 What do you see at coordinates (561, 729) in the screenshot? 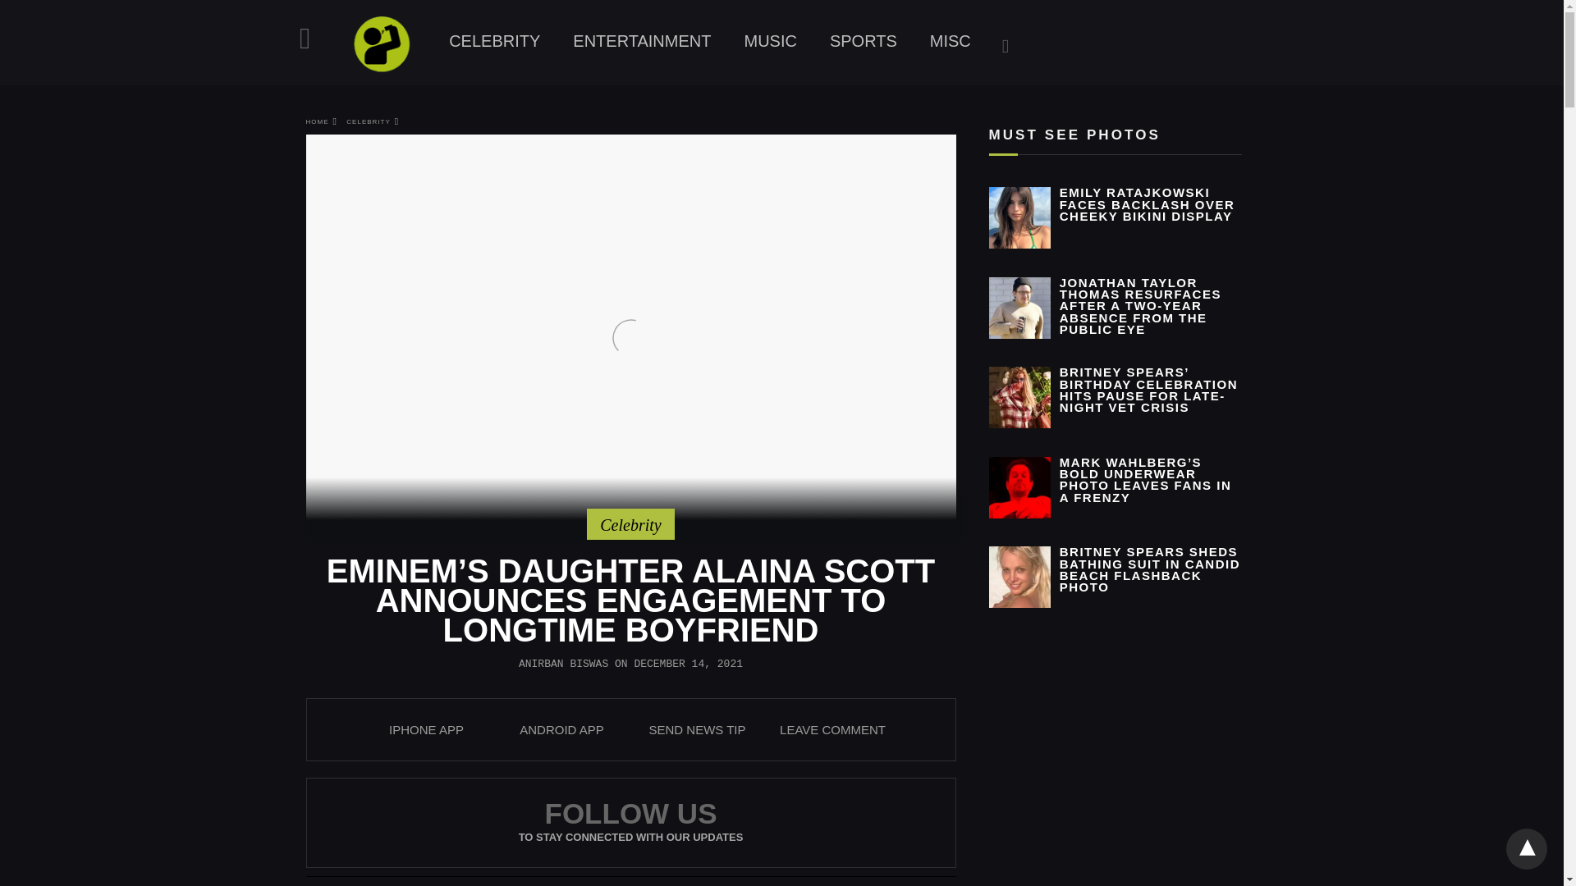
I see `ANDROID APP` at bounding box center [561, 729].